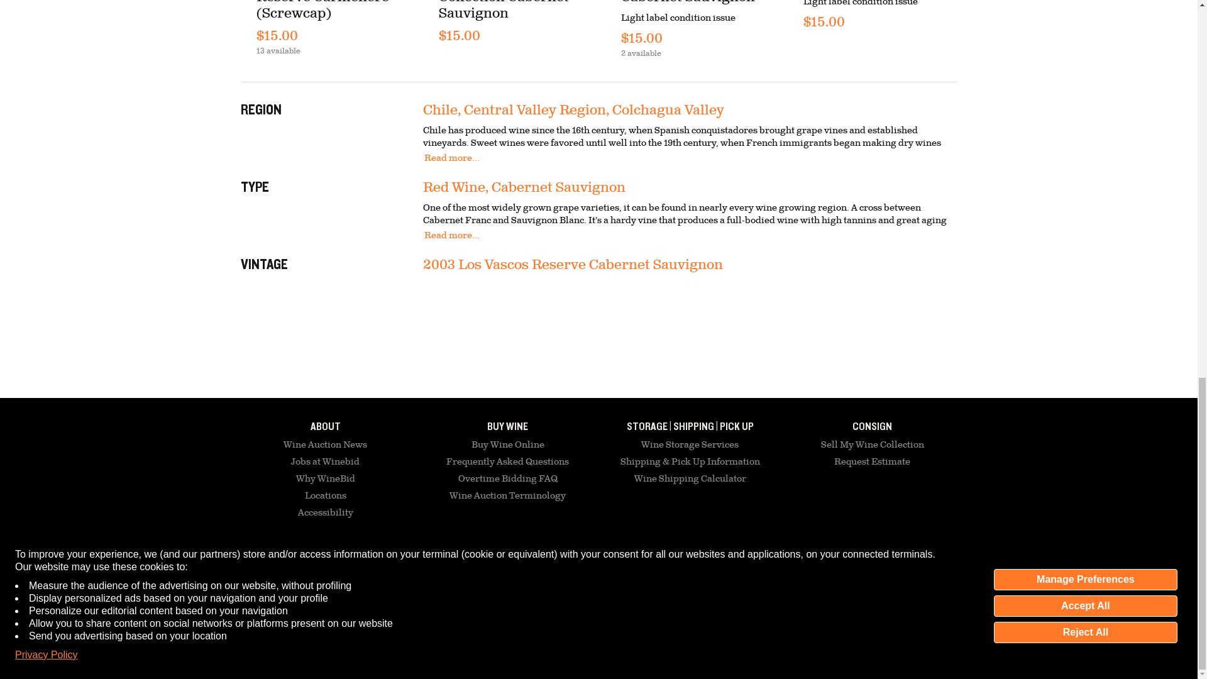 The width and height of the screenshot is (1207, 679). Describe the element at coordinates (419, 566) in the screenshot. I see `Call WineBid about selling or buying fine wine.` at that location.